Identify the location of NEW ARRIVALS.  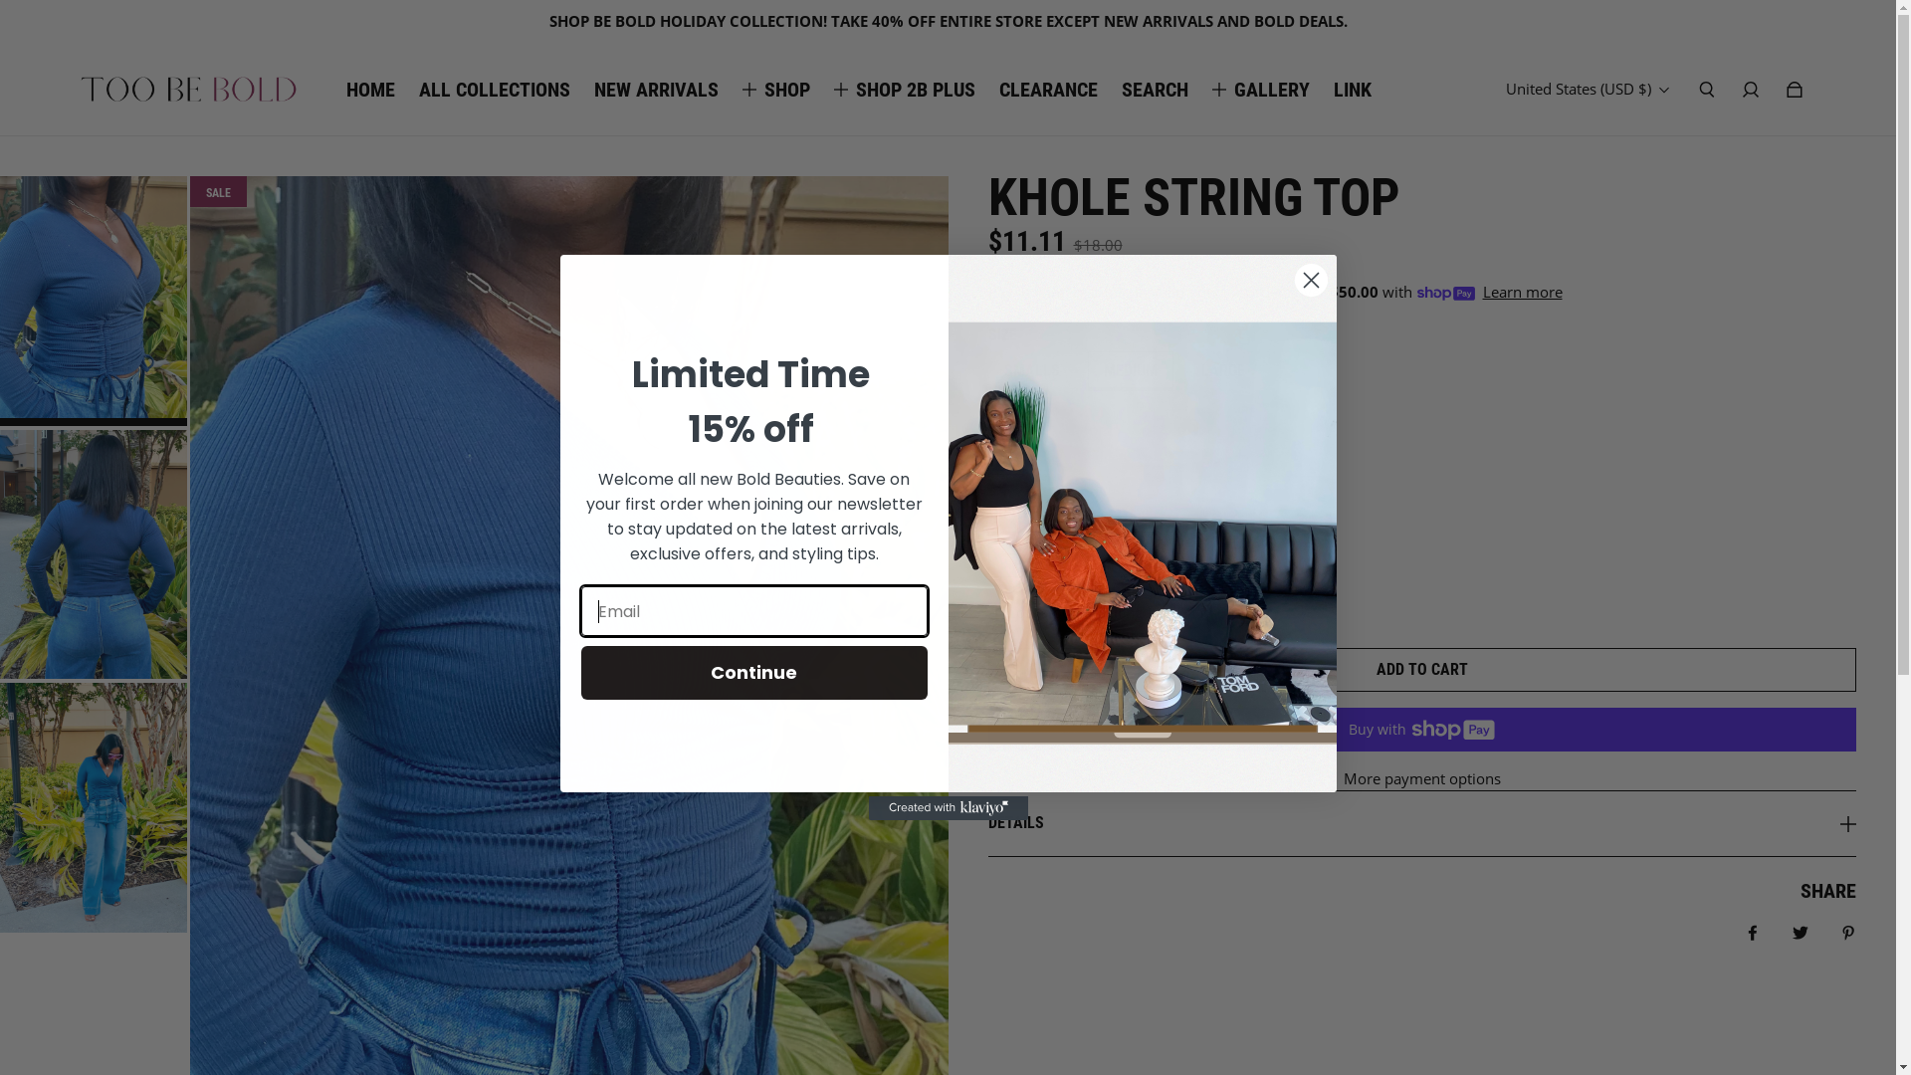
(657, 90).